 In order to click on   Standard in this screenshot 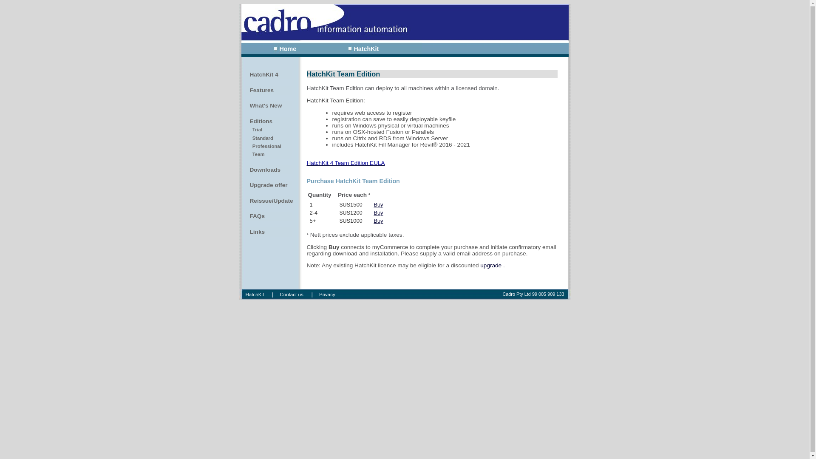, I will do `click(269, 139)`.